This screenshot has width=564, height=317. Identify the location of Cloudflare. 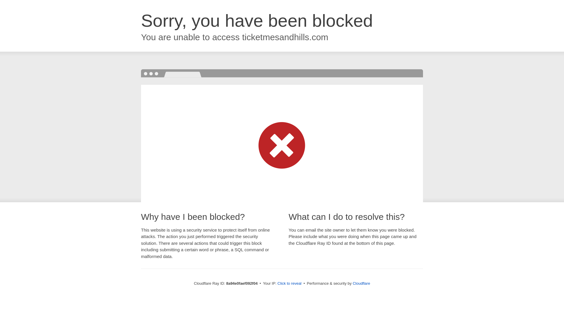
(361, 283).